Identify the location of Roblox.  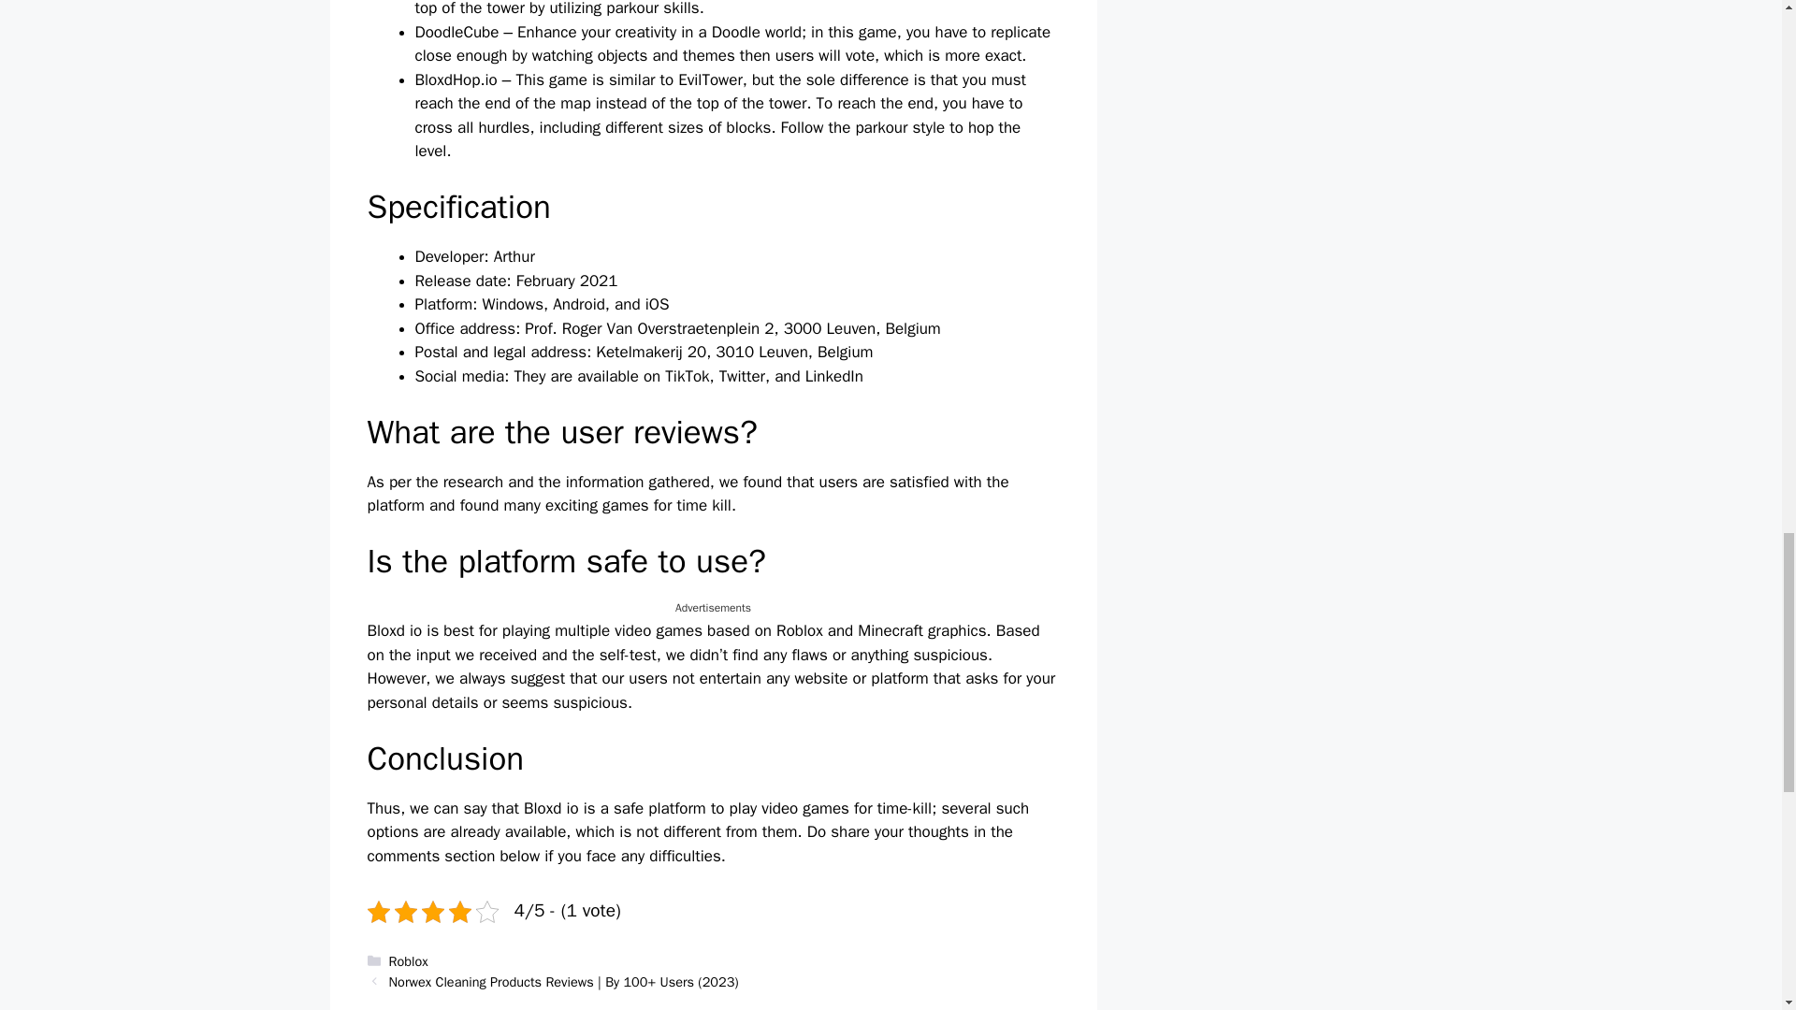
(409, 961).